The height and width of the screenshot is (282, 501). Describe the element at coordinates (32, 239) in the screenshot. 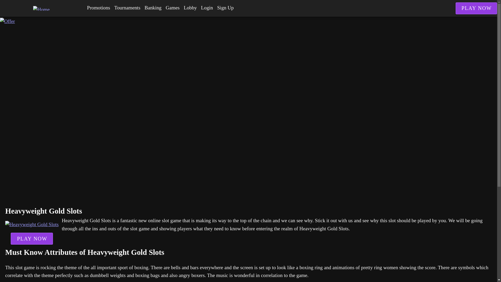

I see `PLAY NOW` at that location.